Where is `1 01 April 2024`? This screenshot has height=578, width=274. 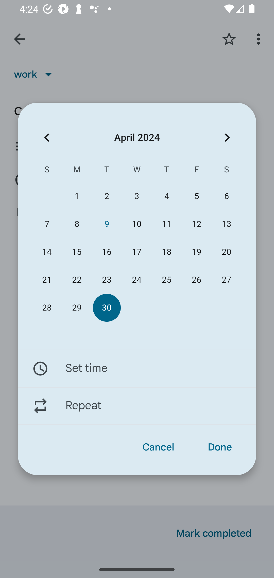
1 01 April 2024 is located at coordinates (77, 196).